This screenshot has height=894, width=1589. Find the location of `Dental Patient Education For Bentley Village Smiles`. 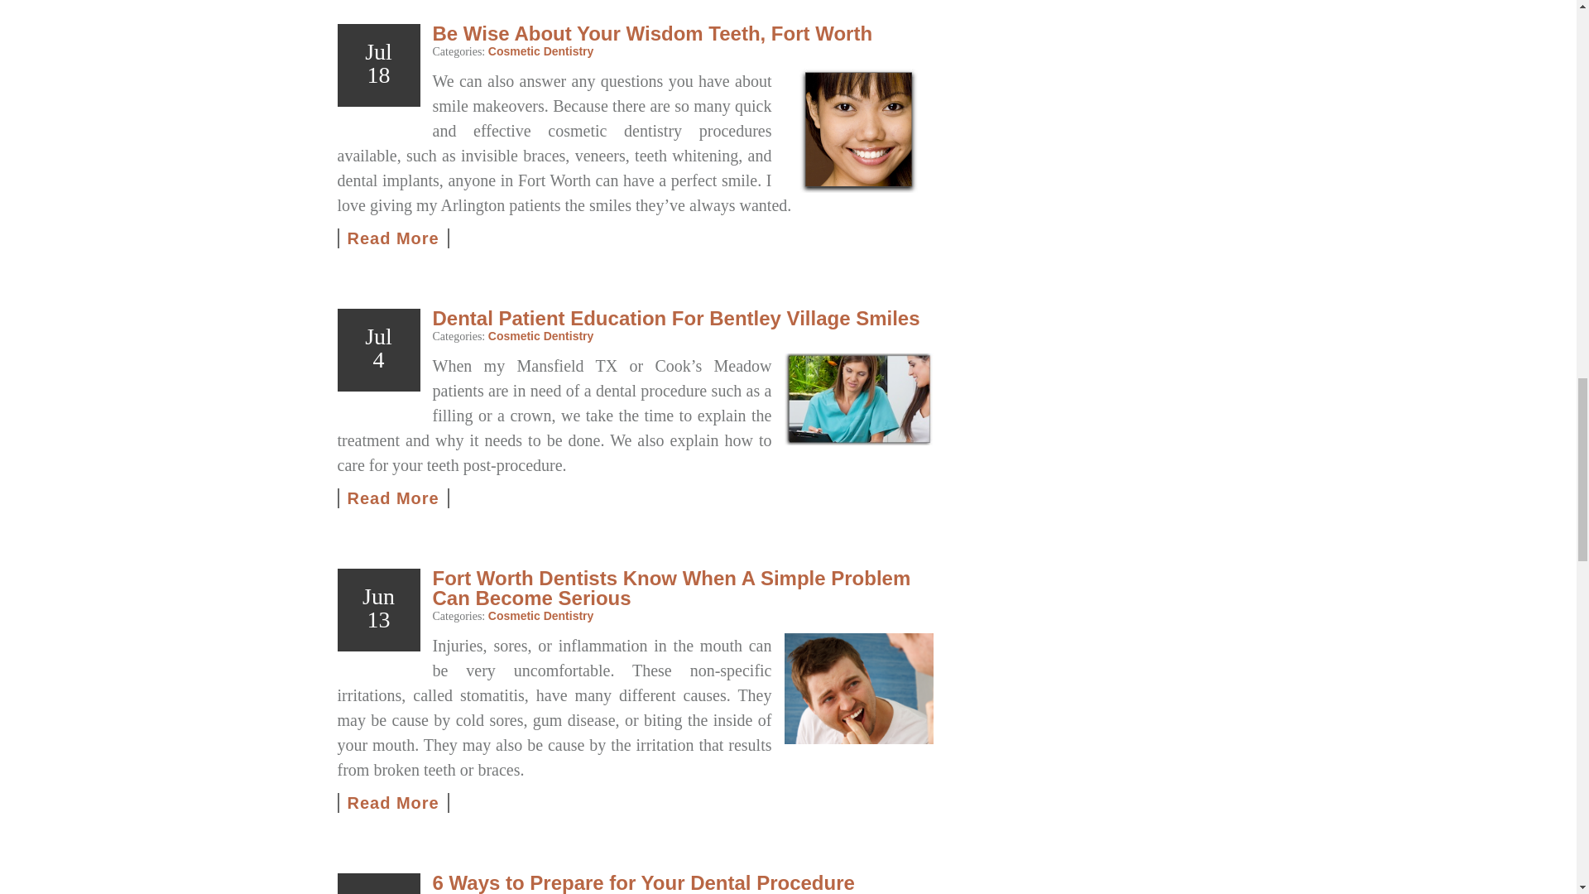

Dental Patient Education For Bentley Village Smiles is located at coordinates (859, 399).